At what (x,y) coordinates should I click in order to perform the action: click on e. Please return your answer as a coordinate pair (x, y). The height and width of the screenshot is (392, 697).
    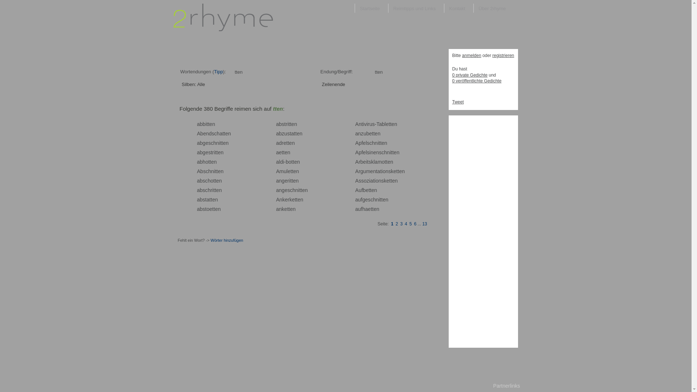
    Looking at the image, I should click on (364, 143).